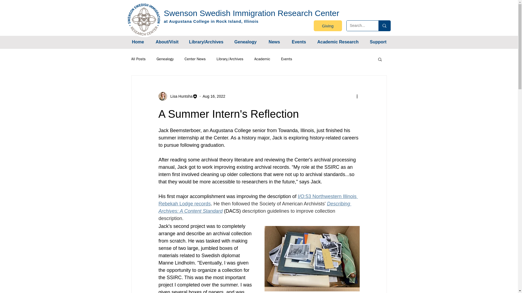 The width and height of the screenshot is (522, 293). What do you see at coordinates (138, 42) in the screenshot?
I see `Home` at bounding box center [138, 42].